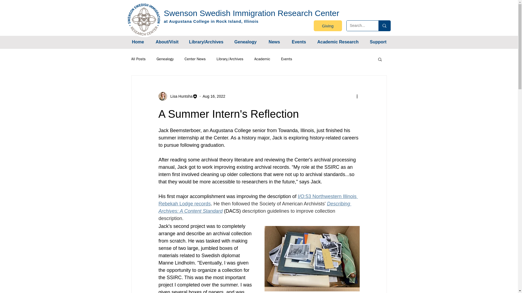 The width and height of the screenshot is (522, 293). What do you see at coordinates (138, 42) in the screenshot?
I see `Home` at bounding box center [138, 42].